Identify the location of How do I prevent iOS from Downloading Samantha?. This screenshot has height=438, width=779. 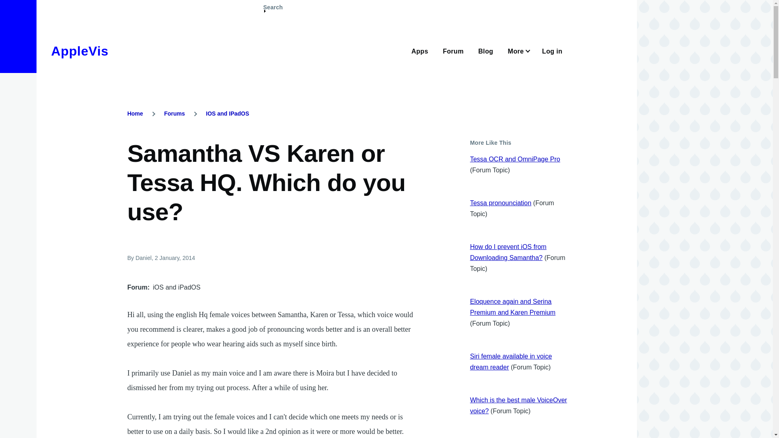
(508, 252).